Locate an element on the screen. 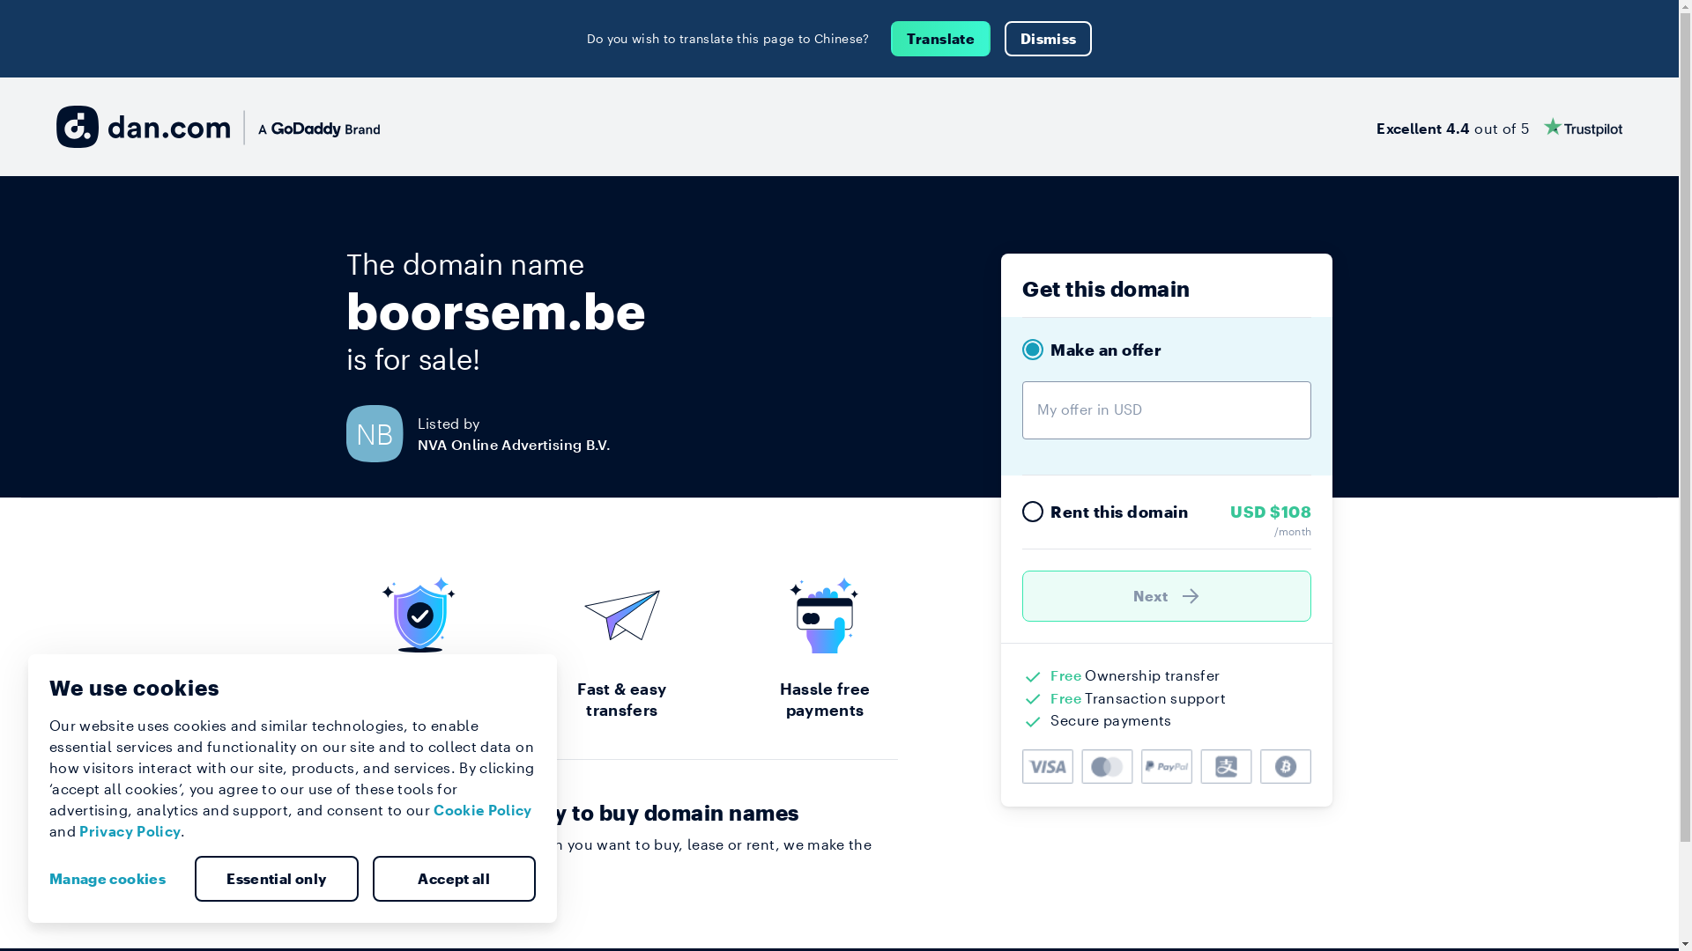 This screenshot has width=1692, height=951. Essential only is located at coordinates (277, 879).